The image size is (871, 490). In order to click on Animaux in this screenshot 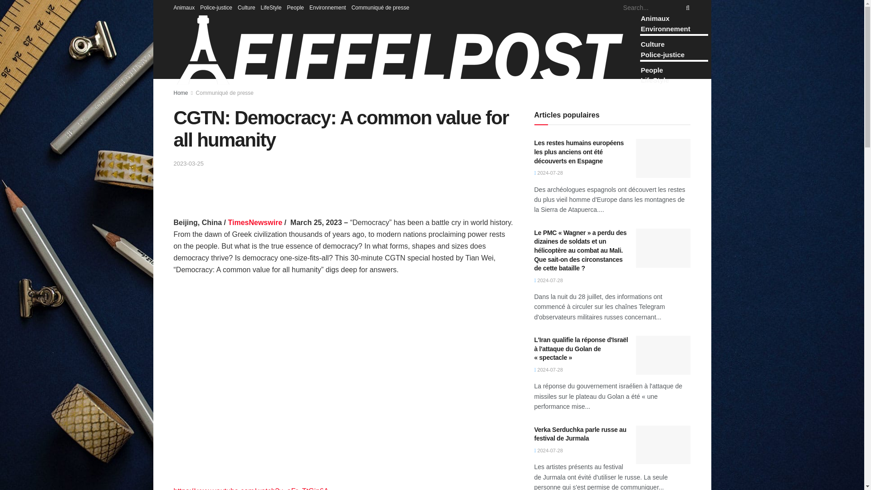, I will do `click(184, 7)`.